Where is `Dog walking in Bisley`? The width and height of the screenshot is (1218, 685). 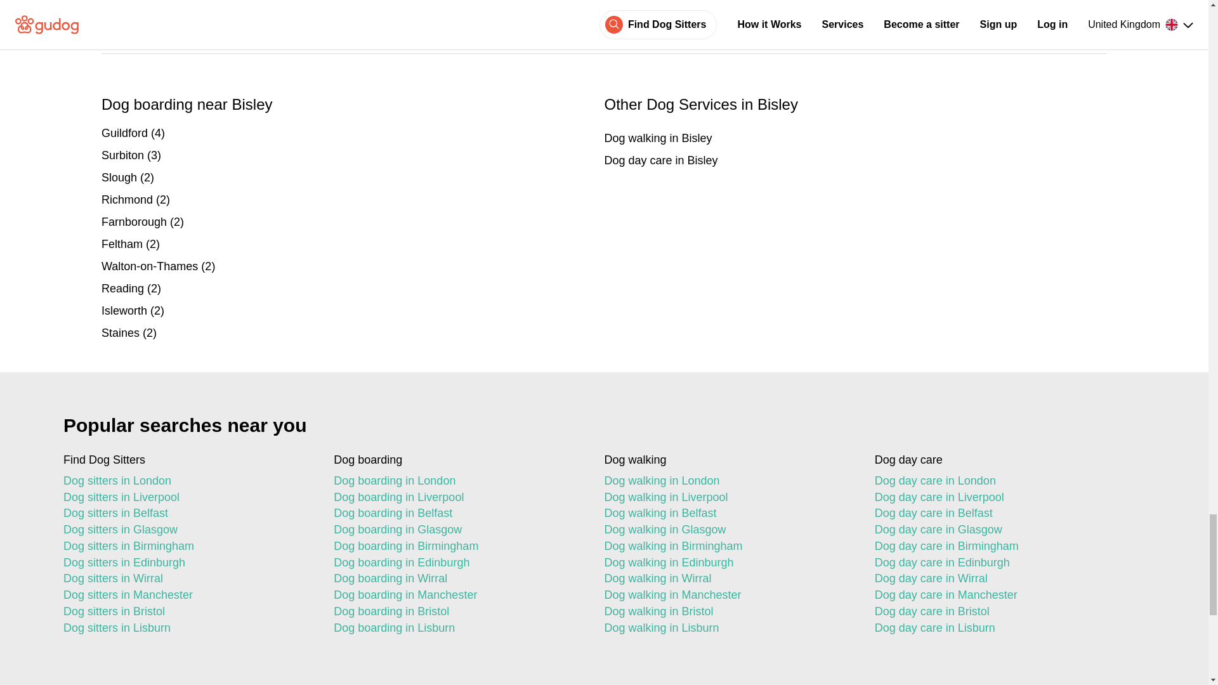
Dog walking in Bisley is located at coordinates (855, 138).